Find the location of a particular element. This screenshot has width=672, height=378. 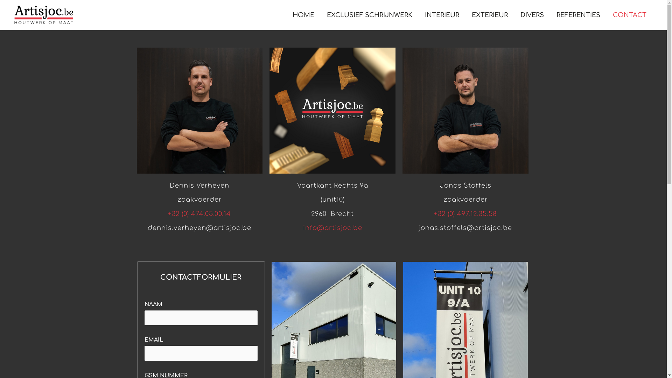

HOME is located at coordinates (303, 15).